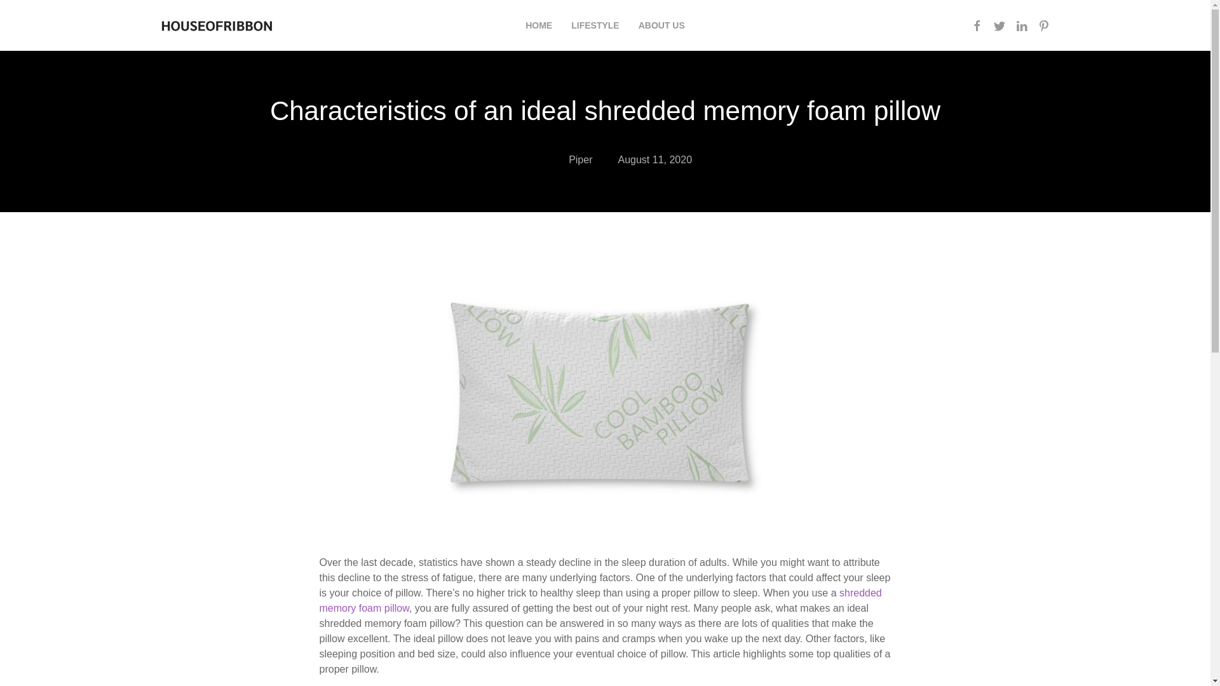  Describe the element at coordinates (595, 25) in the screenshot. I see `LIFESTYLE` at that location.